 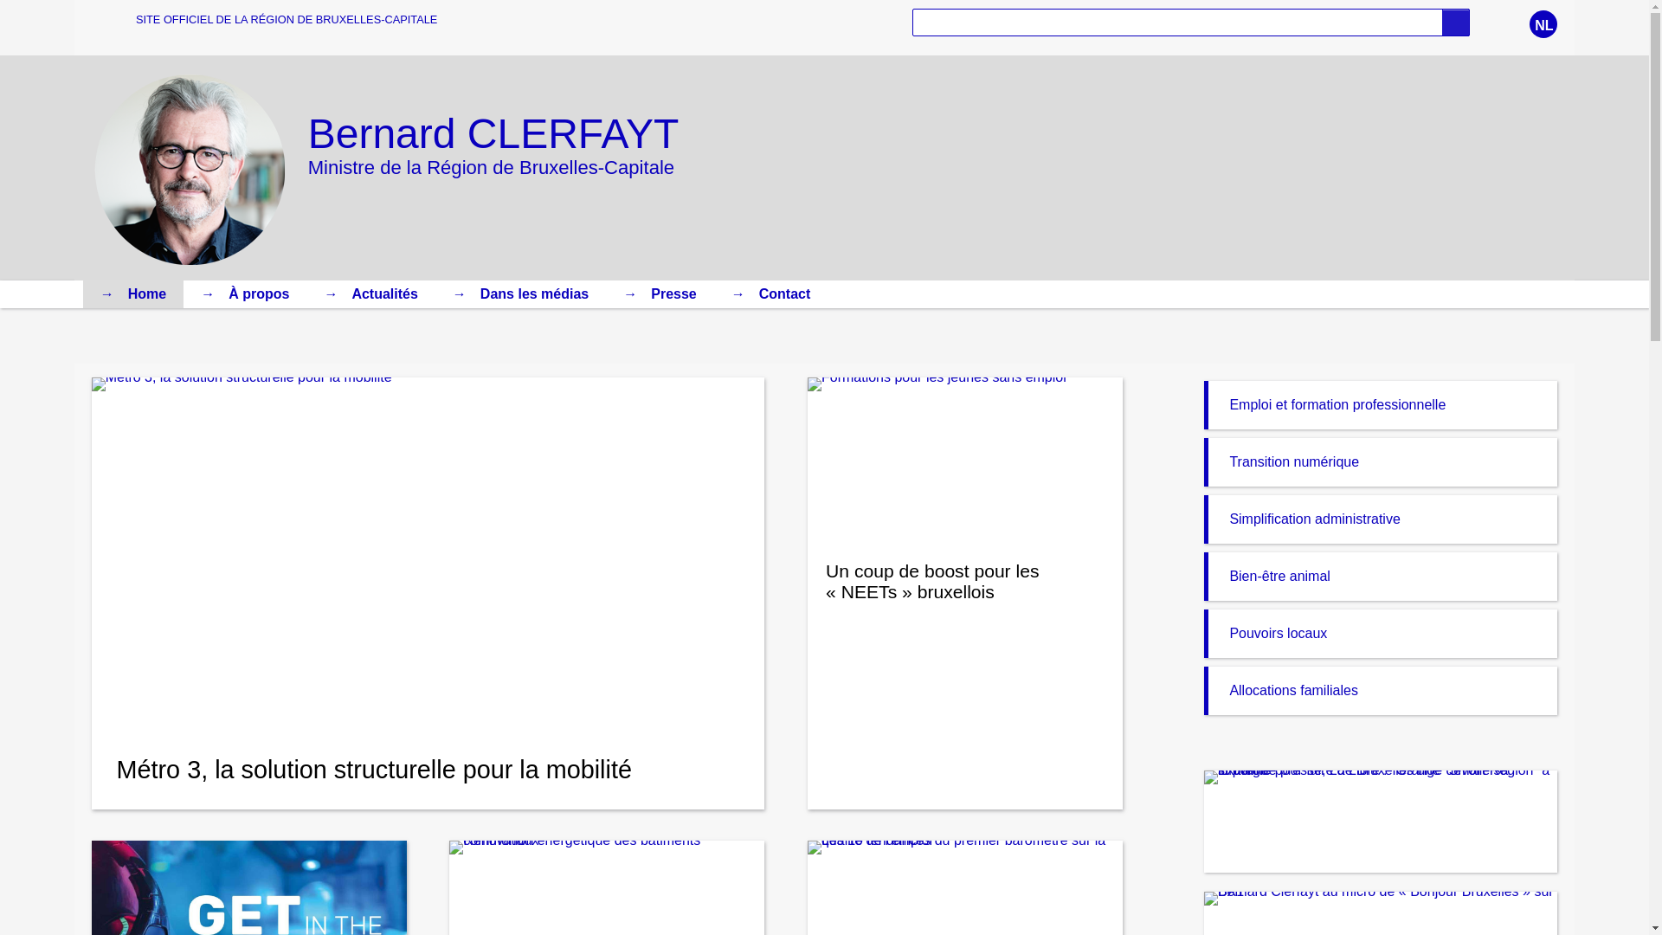 I want to click on Contact, so click(x=771, y=294).